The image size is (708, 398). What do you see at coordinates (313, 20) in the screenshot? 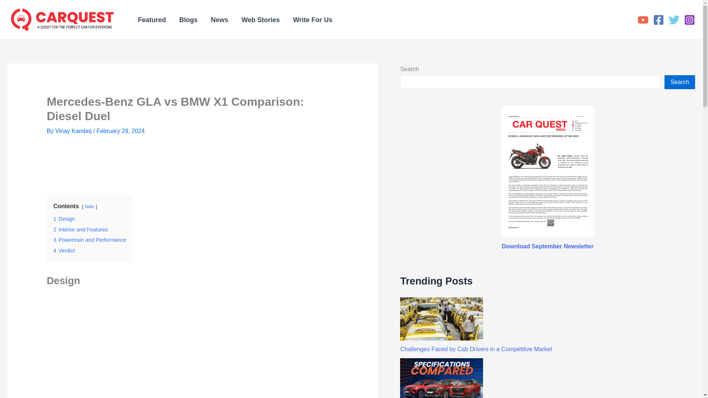
I see `Write For Us` at bounding box center [313, 20].